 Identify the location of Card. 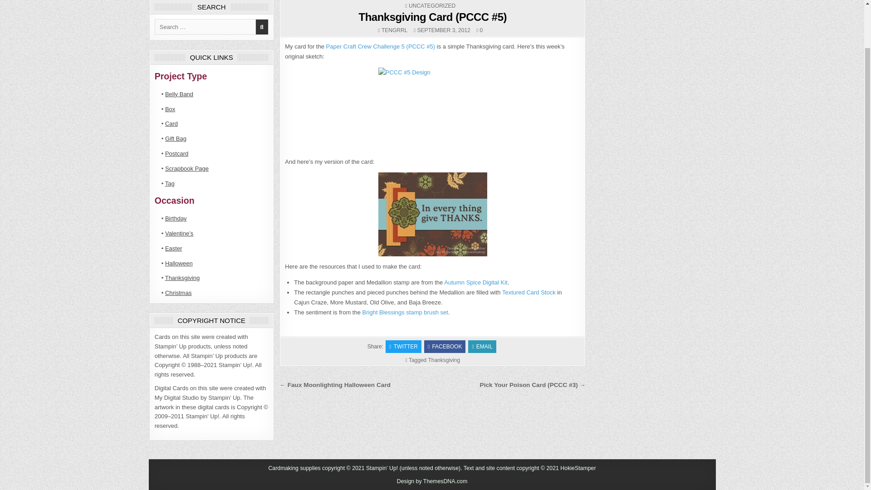
(171, 123).